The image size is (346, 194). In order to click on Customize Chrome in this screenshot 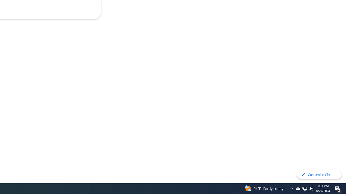, I will do `click(319, 175)`.